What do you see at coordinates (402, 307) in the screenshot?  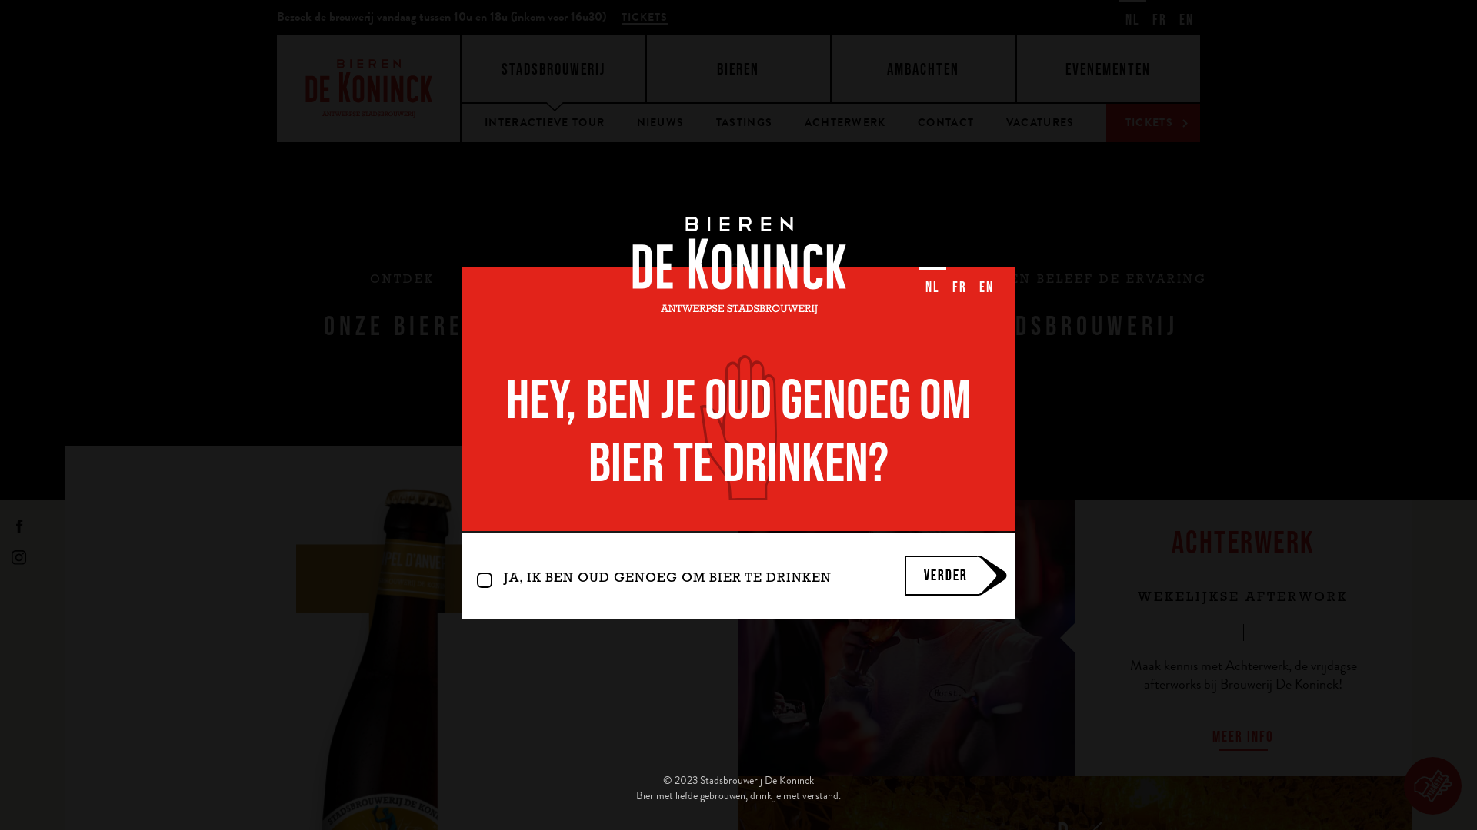 I see `ONTDEK

ONZE BIEREN` at bounding box center [402, 307].